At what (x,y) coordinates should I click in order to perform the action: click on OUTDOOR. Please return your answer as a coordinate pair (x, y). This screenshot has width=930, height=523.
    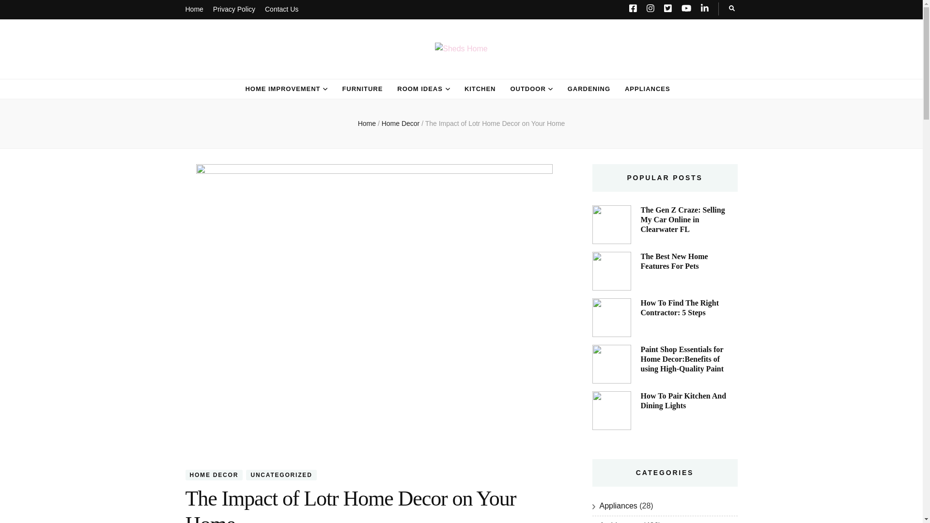
    Looking at the image, I should click on (527, 89).